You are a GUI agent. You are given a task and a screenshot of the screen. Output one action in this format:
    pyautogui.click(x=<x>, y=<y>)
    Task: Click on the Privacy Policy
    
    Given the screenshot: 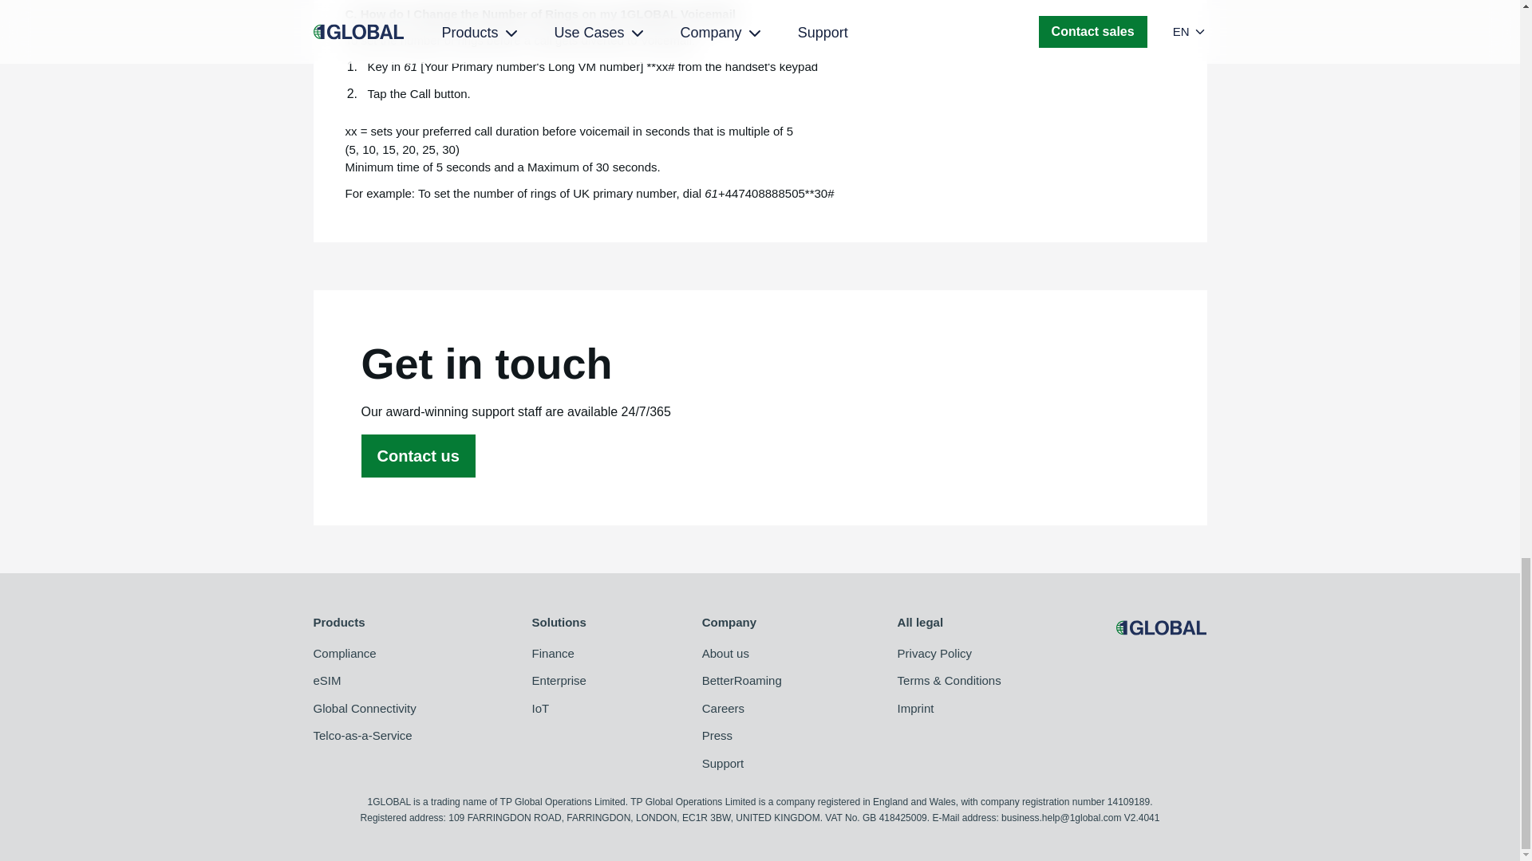 What is the action you would take?
    pyautogui.click(x=950, y=654)
    